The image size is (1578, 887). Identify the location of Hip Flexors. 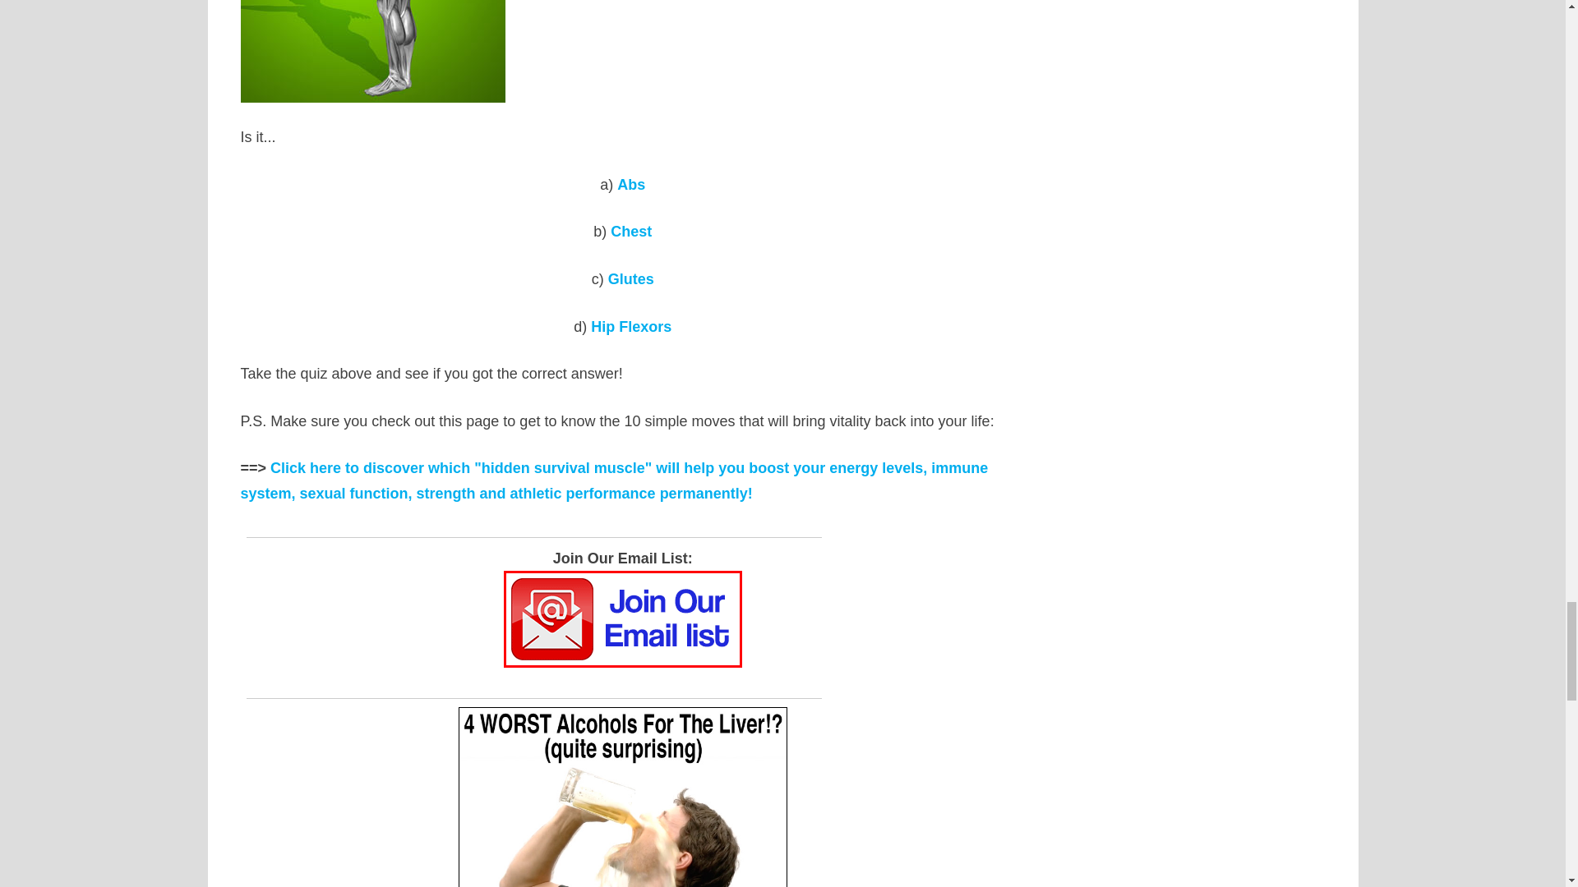
(631, 327).